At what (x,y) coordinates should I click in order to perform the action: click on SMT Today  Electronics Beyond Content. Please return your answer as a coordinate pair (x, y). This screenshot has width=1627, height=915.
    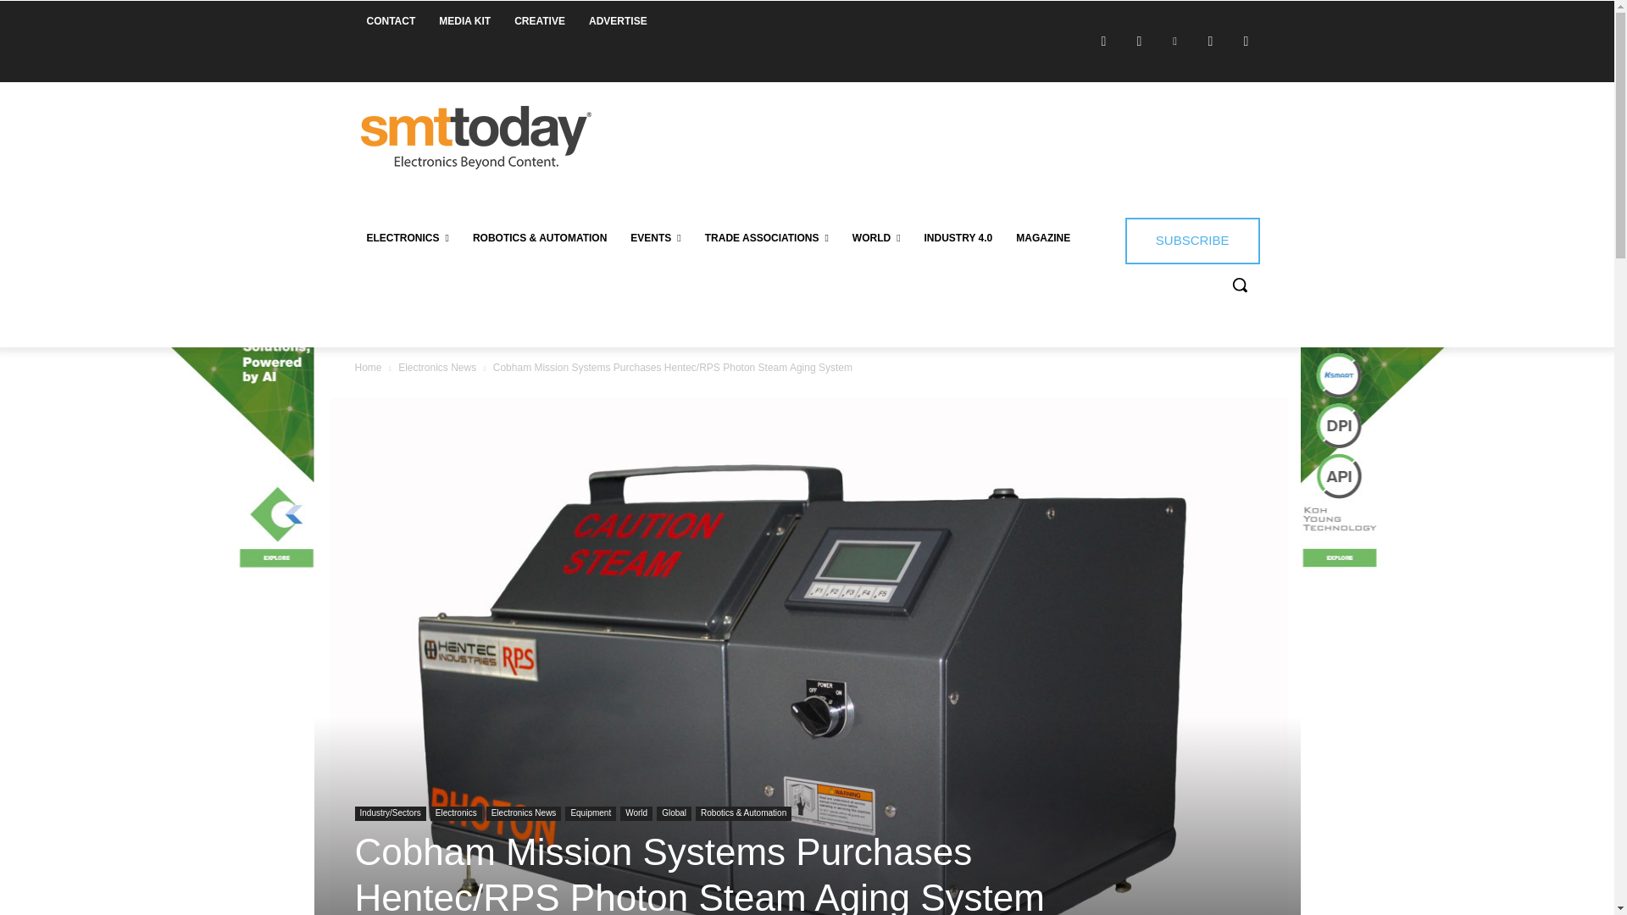
    Looking at the image, I should click on (476, 137).